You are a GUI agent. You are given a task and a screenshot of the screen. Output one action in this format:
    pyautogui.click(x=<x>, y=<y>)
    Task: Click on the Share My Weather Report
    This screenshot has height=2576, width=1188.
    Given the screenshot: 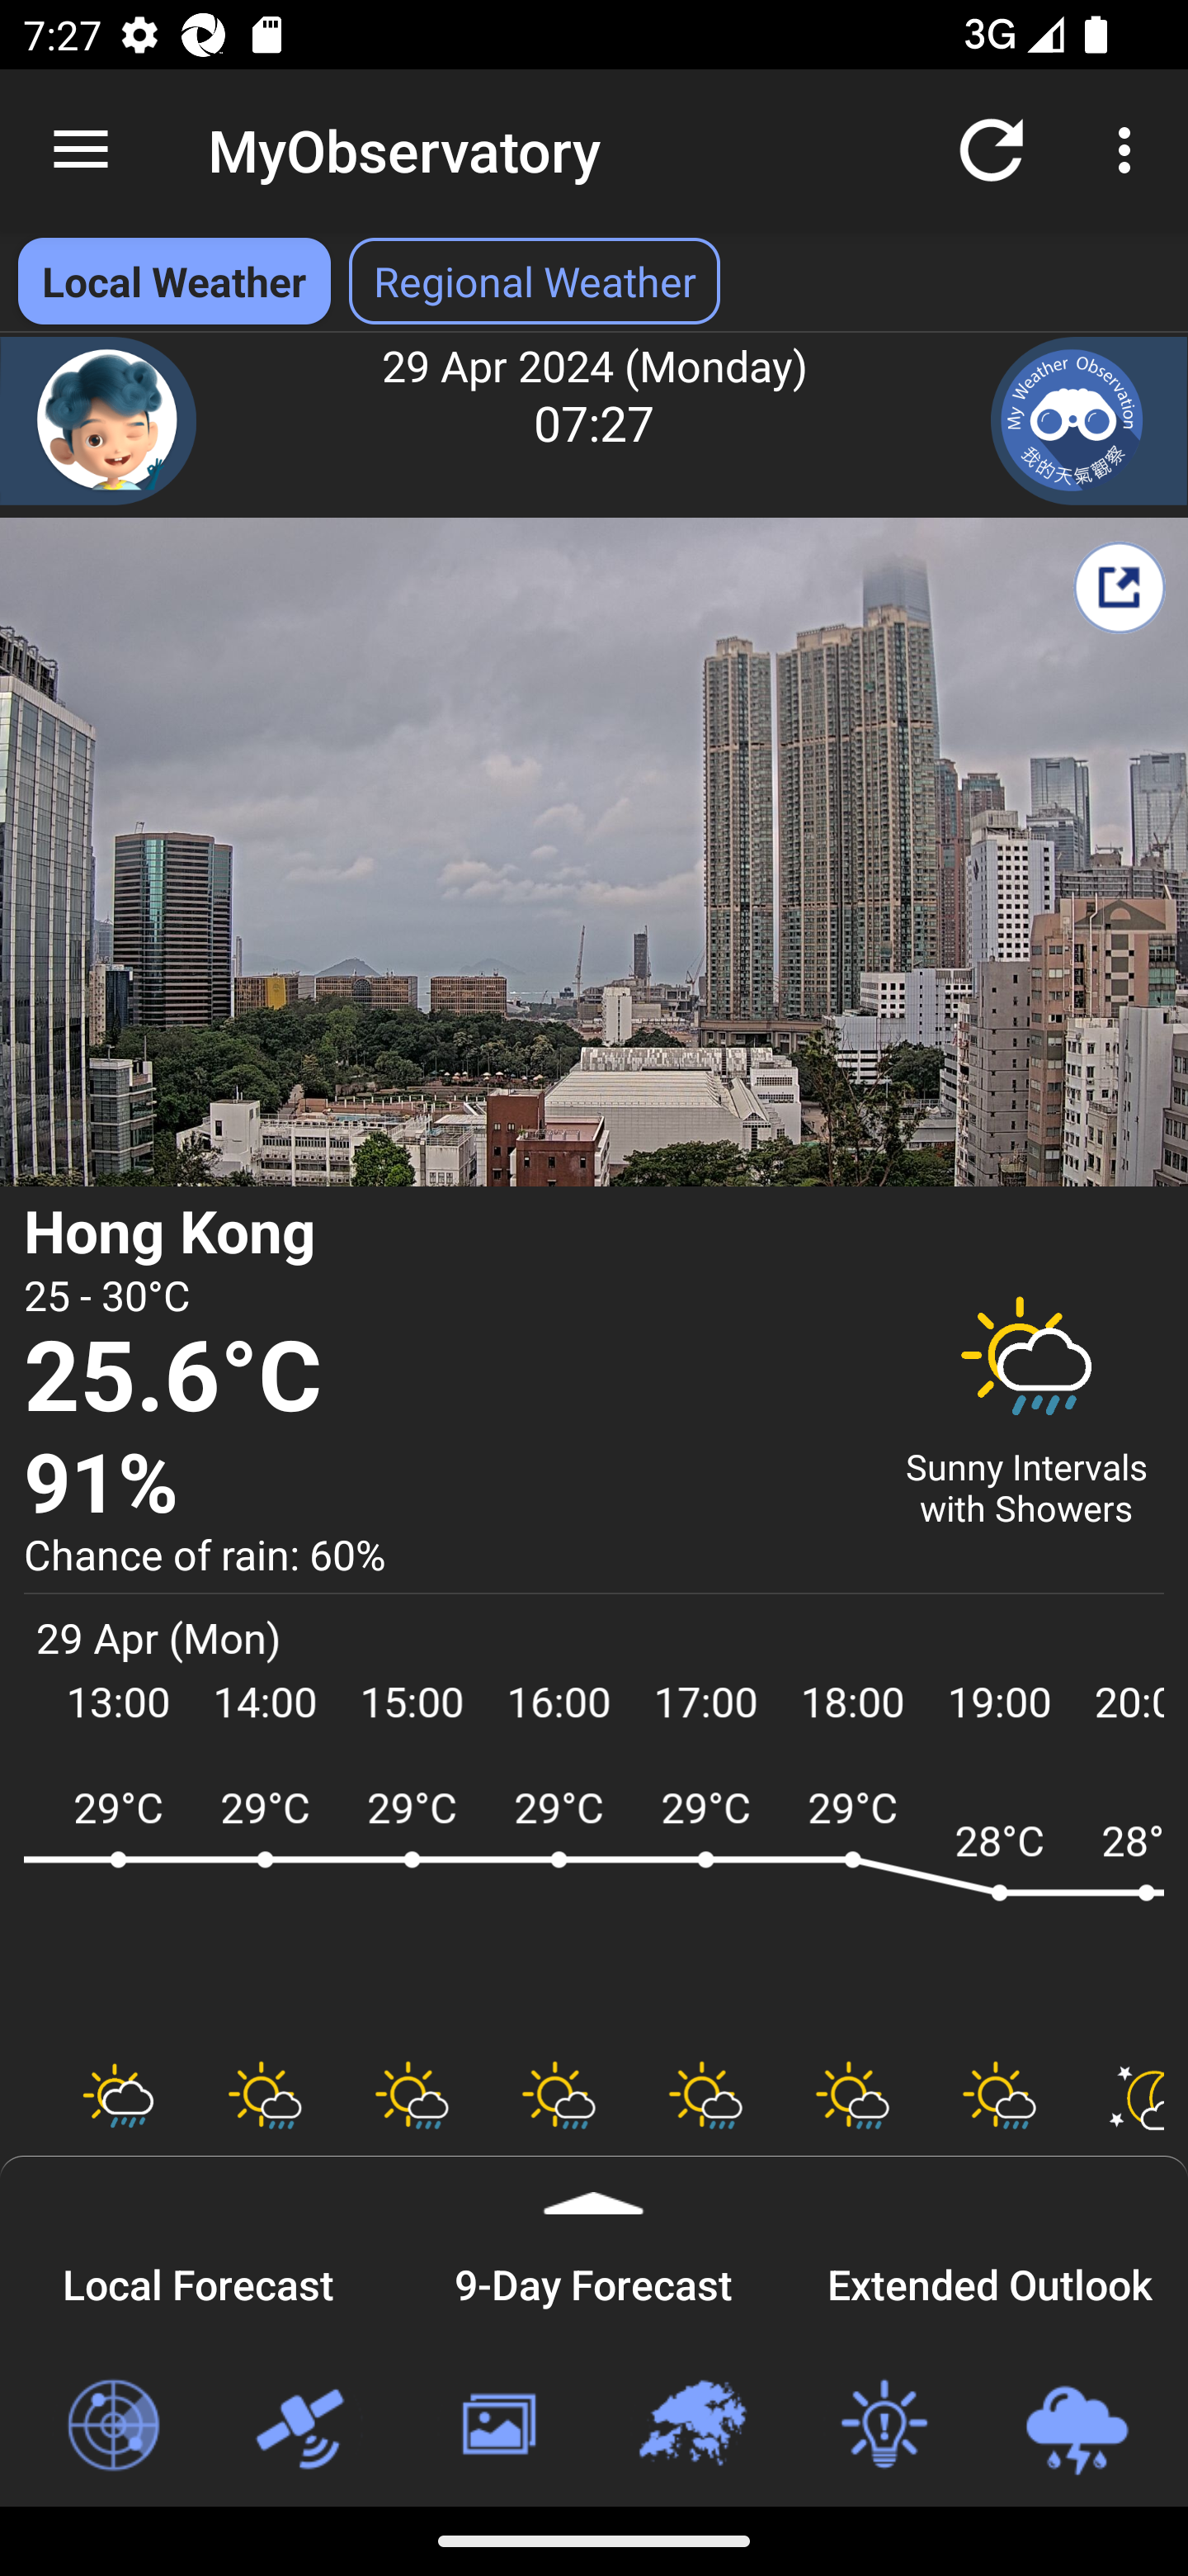 What is the action you would take?
    pyautogui.click(x=1119, y=587)
    